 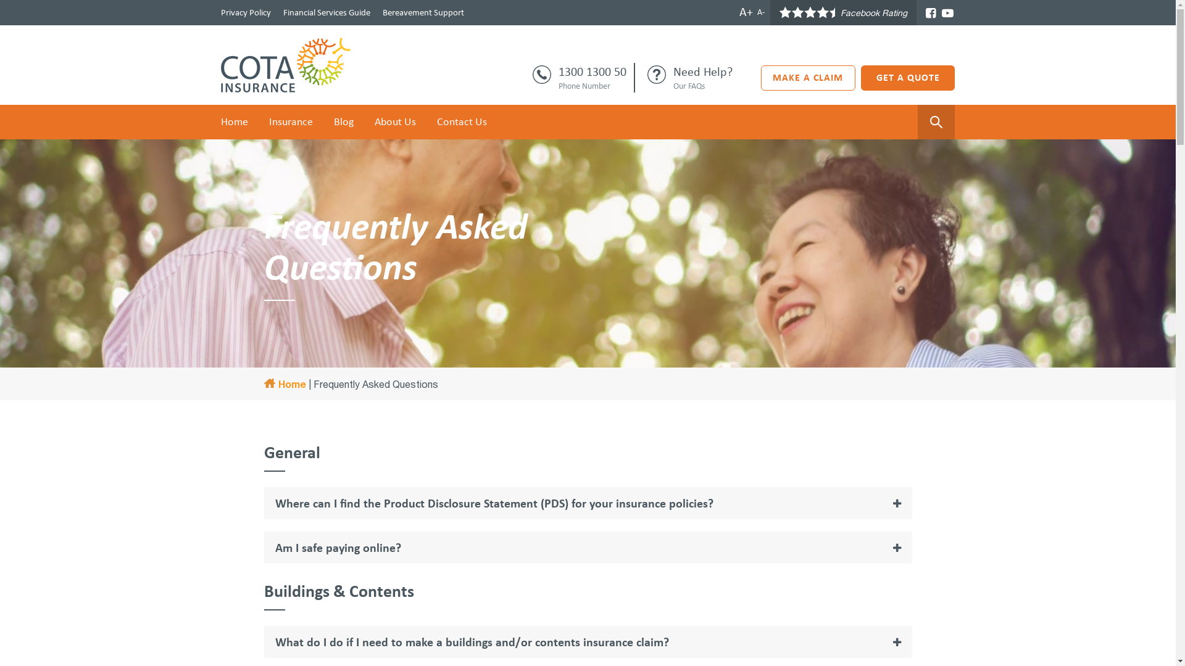 I want to click on Blog, so click(x=344, y=122).